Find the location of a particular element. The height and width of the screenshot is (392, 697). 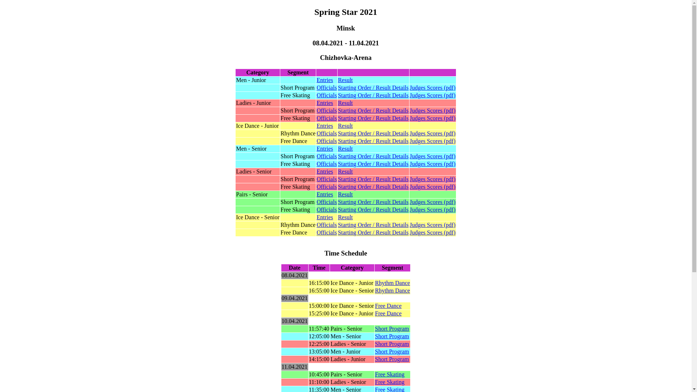

Officials is located at coordinates (327, 88).